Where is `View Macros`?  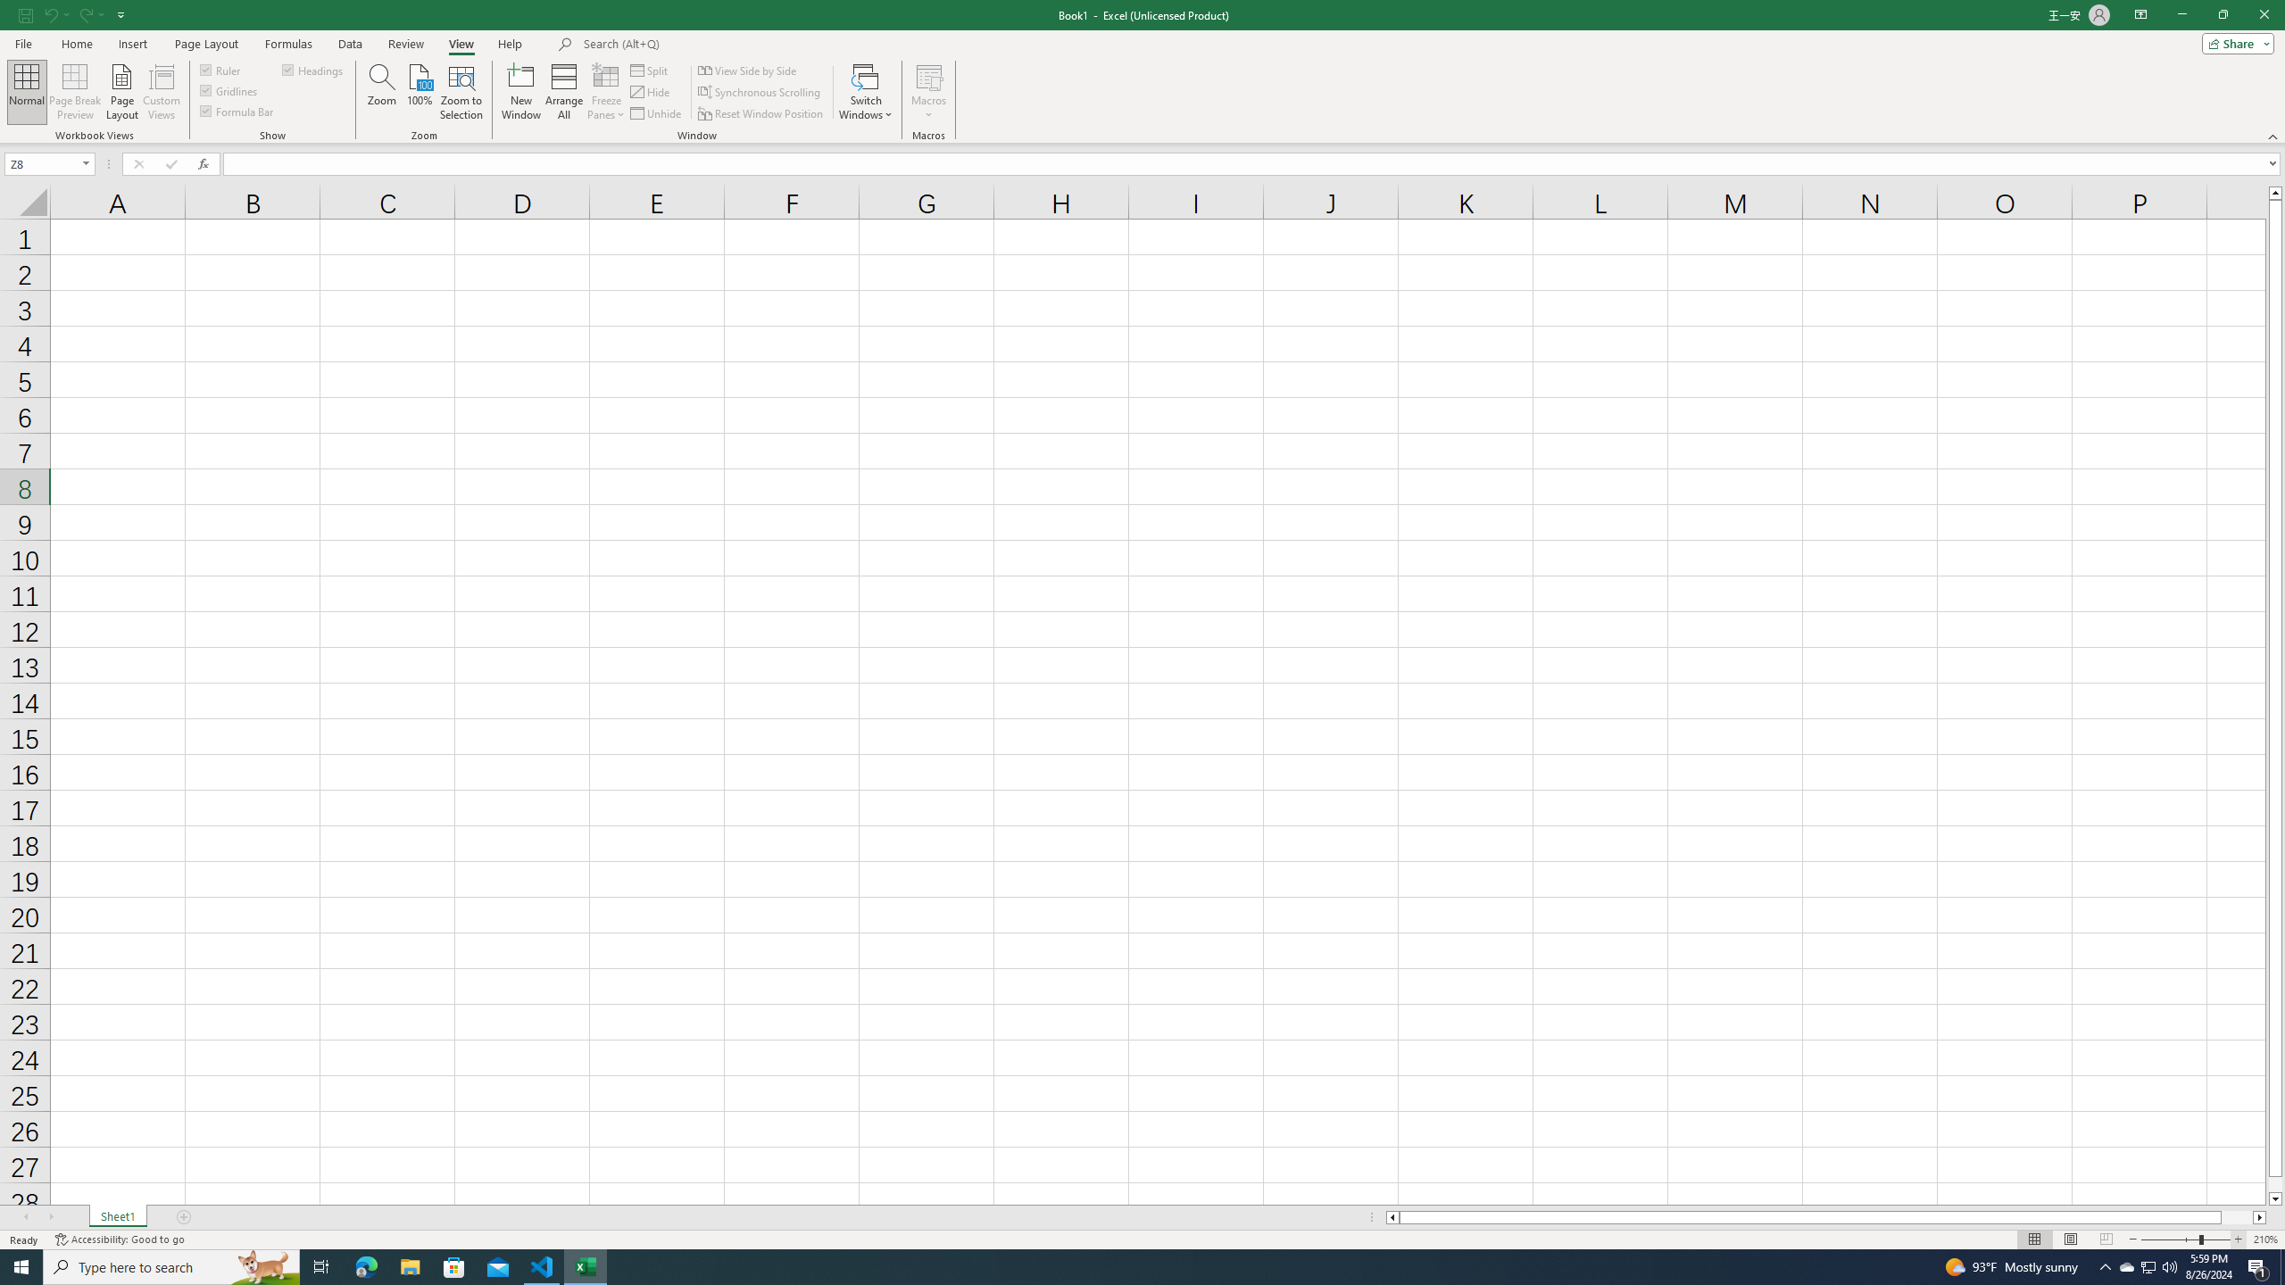 View Macros is located at coordinates (928, 76).